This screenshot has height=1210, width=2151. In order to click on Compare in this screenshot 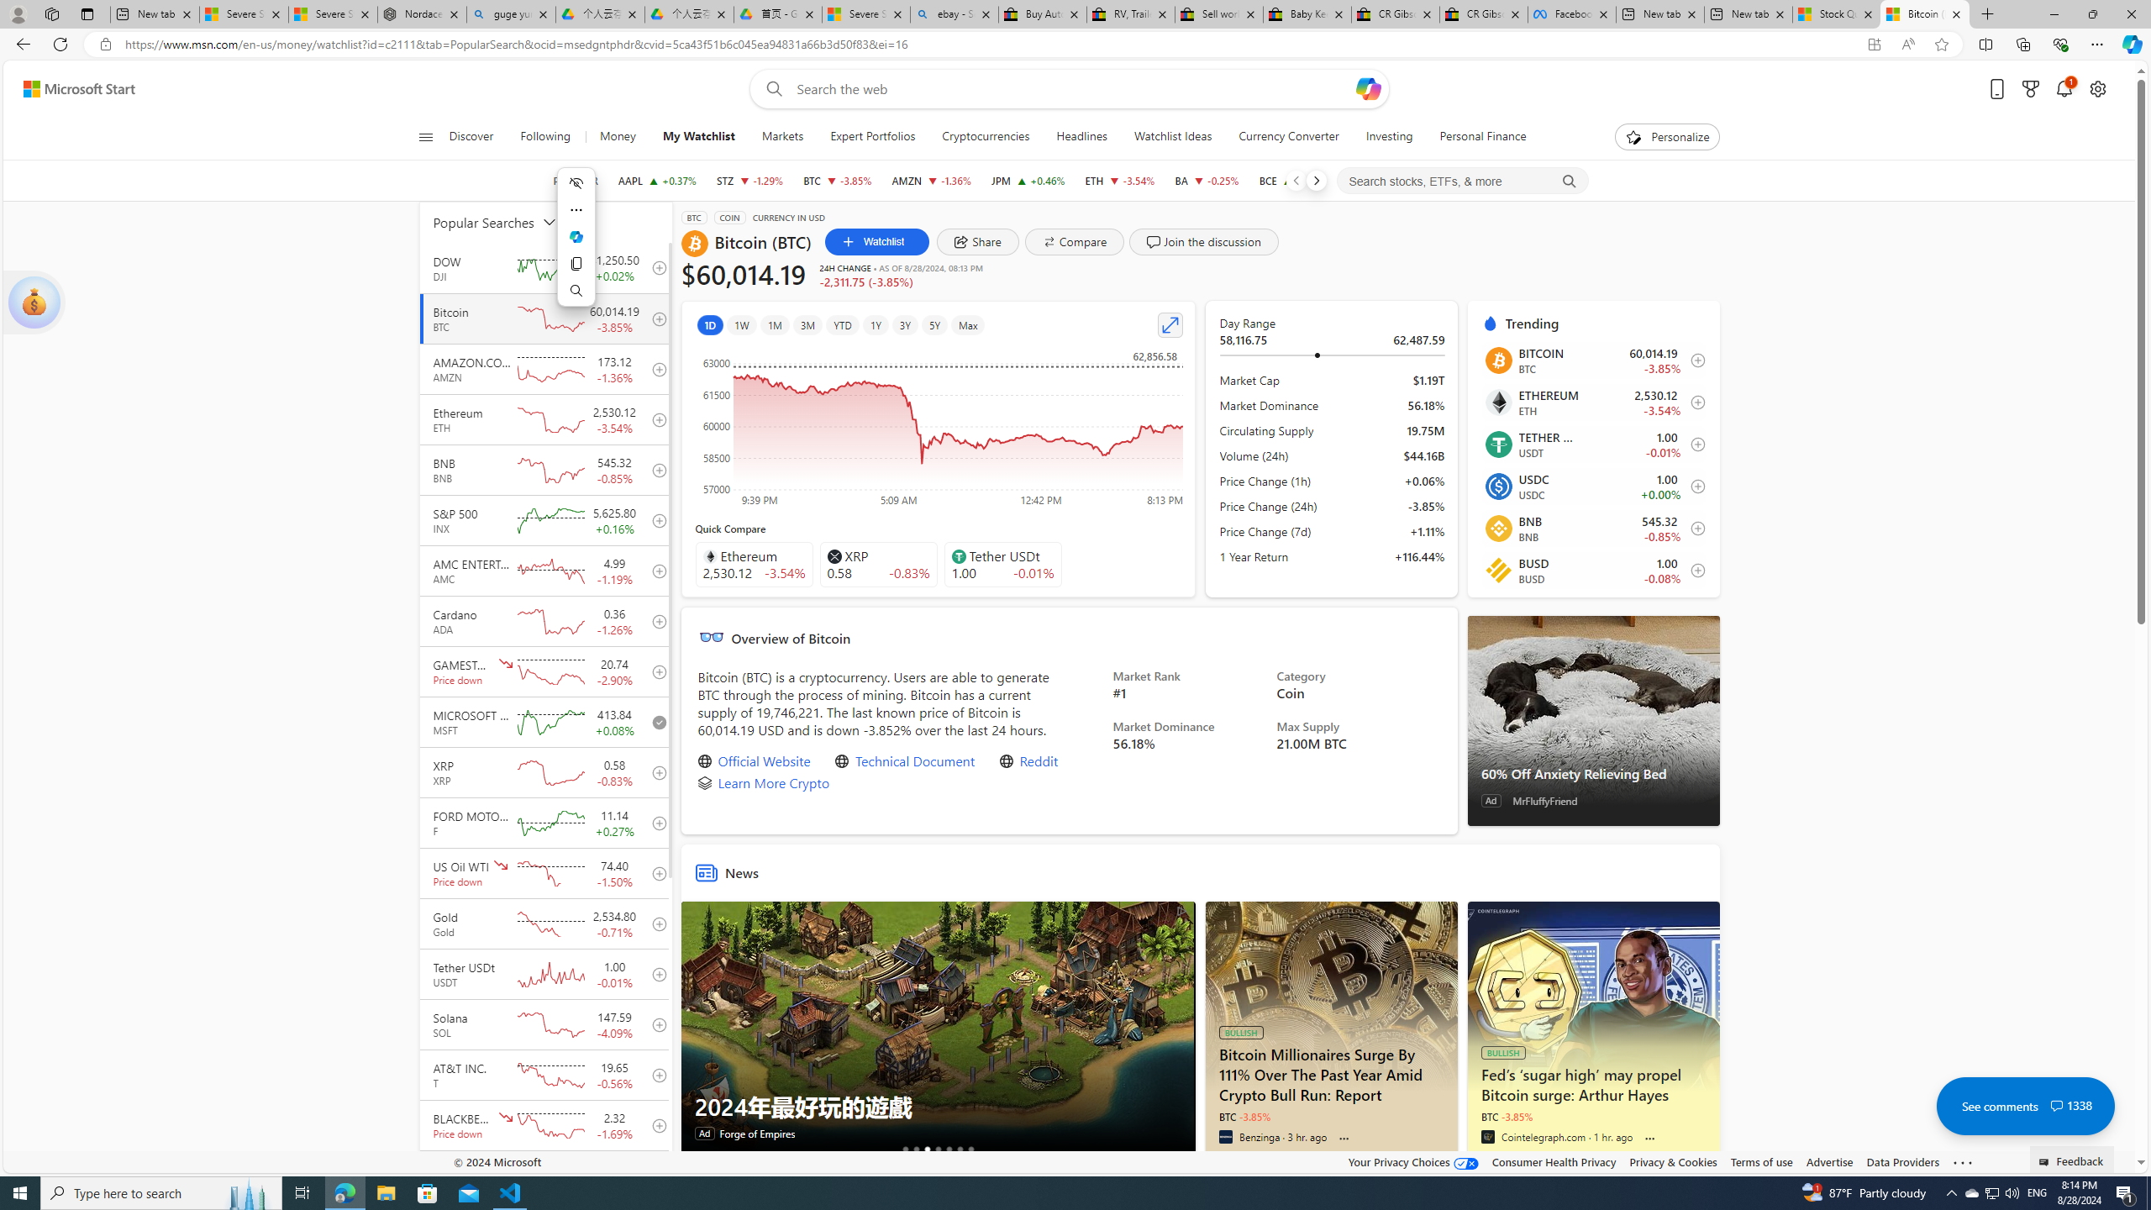, I will do `click(1074, 242)`.